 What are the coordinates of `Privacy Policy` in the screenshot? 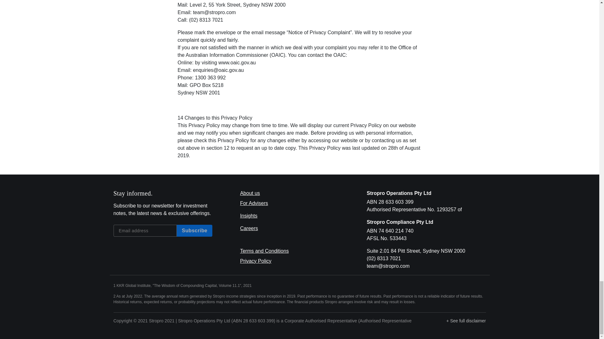 It's located at (255, 261).